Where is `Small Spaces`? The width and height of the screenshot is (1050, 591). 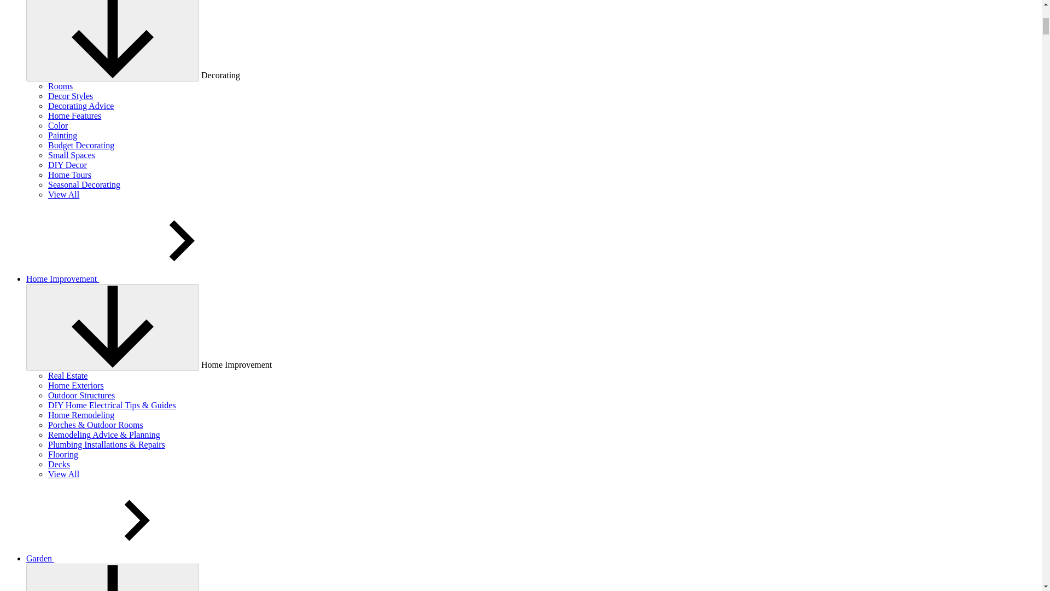 Small Spaces is located at coordinates (72, 155).